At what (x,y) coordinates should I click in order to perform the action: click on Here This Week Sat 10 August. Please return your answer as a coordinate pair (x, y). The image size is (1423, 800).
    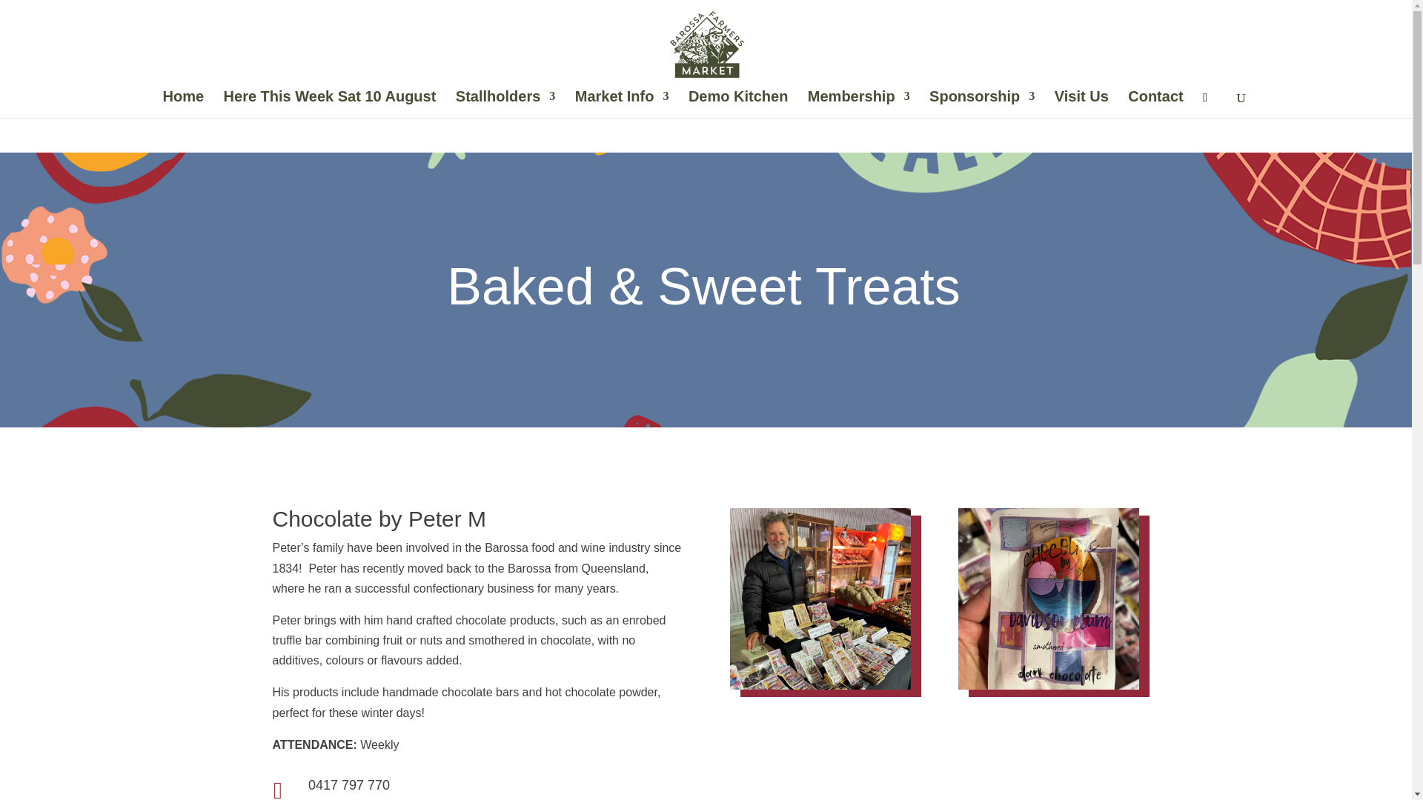
    Looking at the image, I should click on (330, 104).